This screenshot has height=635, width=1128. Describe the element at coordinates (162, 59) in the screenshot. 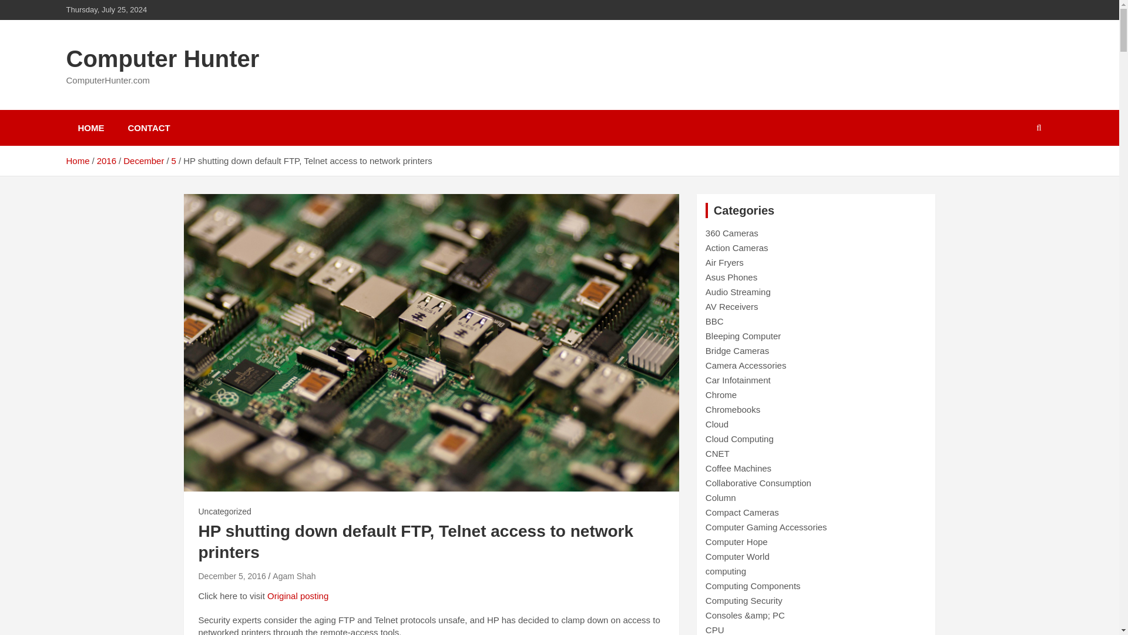

I see `Computer Hunter` at that location.